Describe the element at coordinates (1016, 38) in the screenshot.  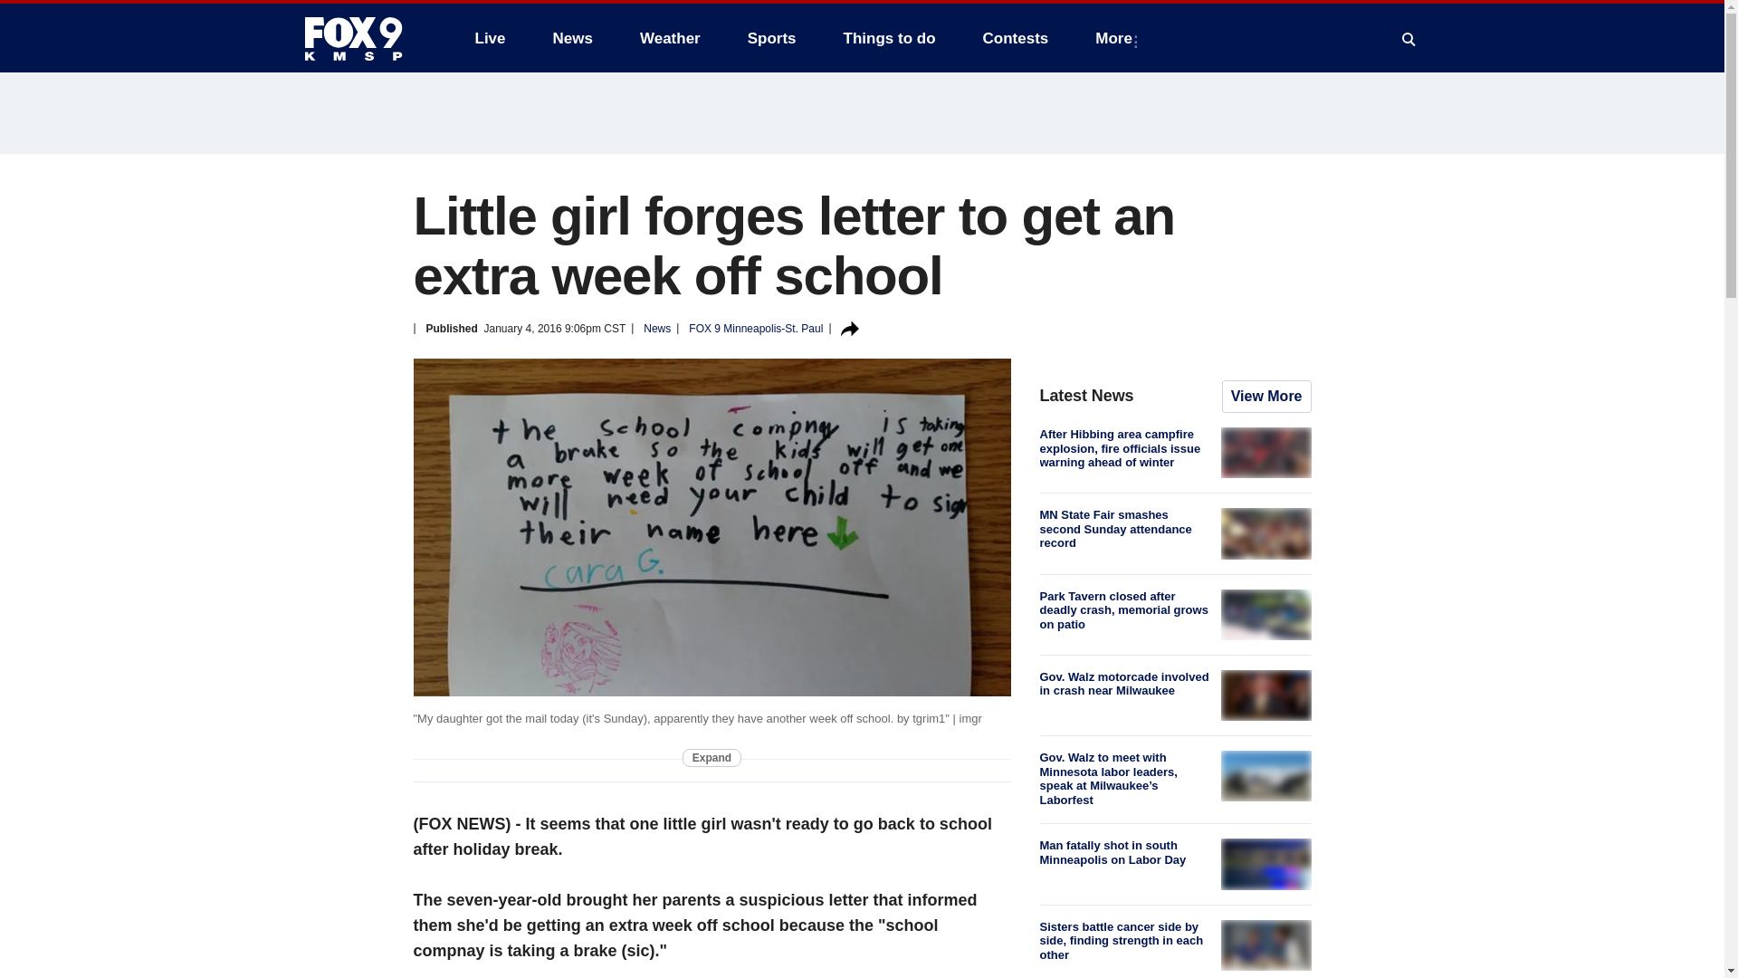
I see `Contests` at that location.